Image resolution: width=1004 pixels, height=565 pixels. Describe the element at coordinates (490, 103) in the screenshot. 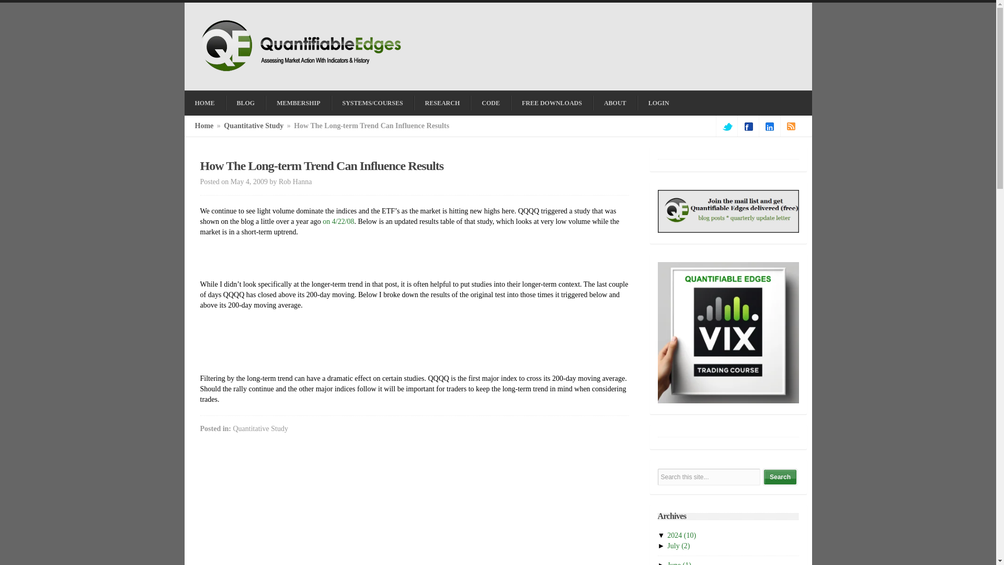

I see `CODE` at that location.